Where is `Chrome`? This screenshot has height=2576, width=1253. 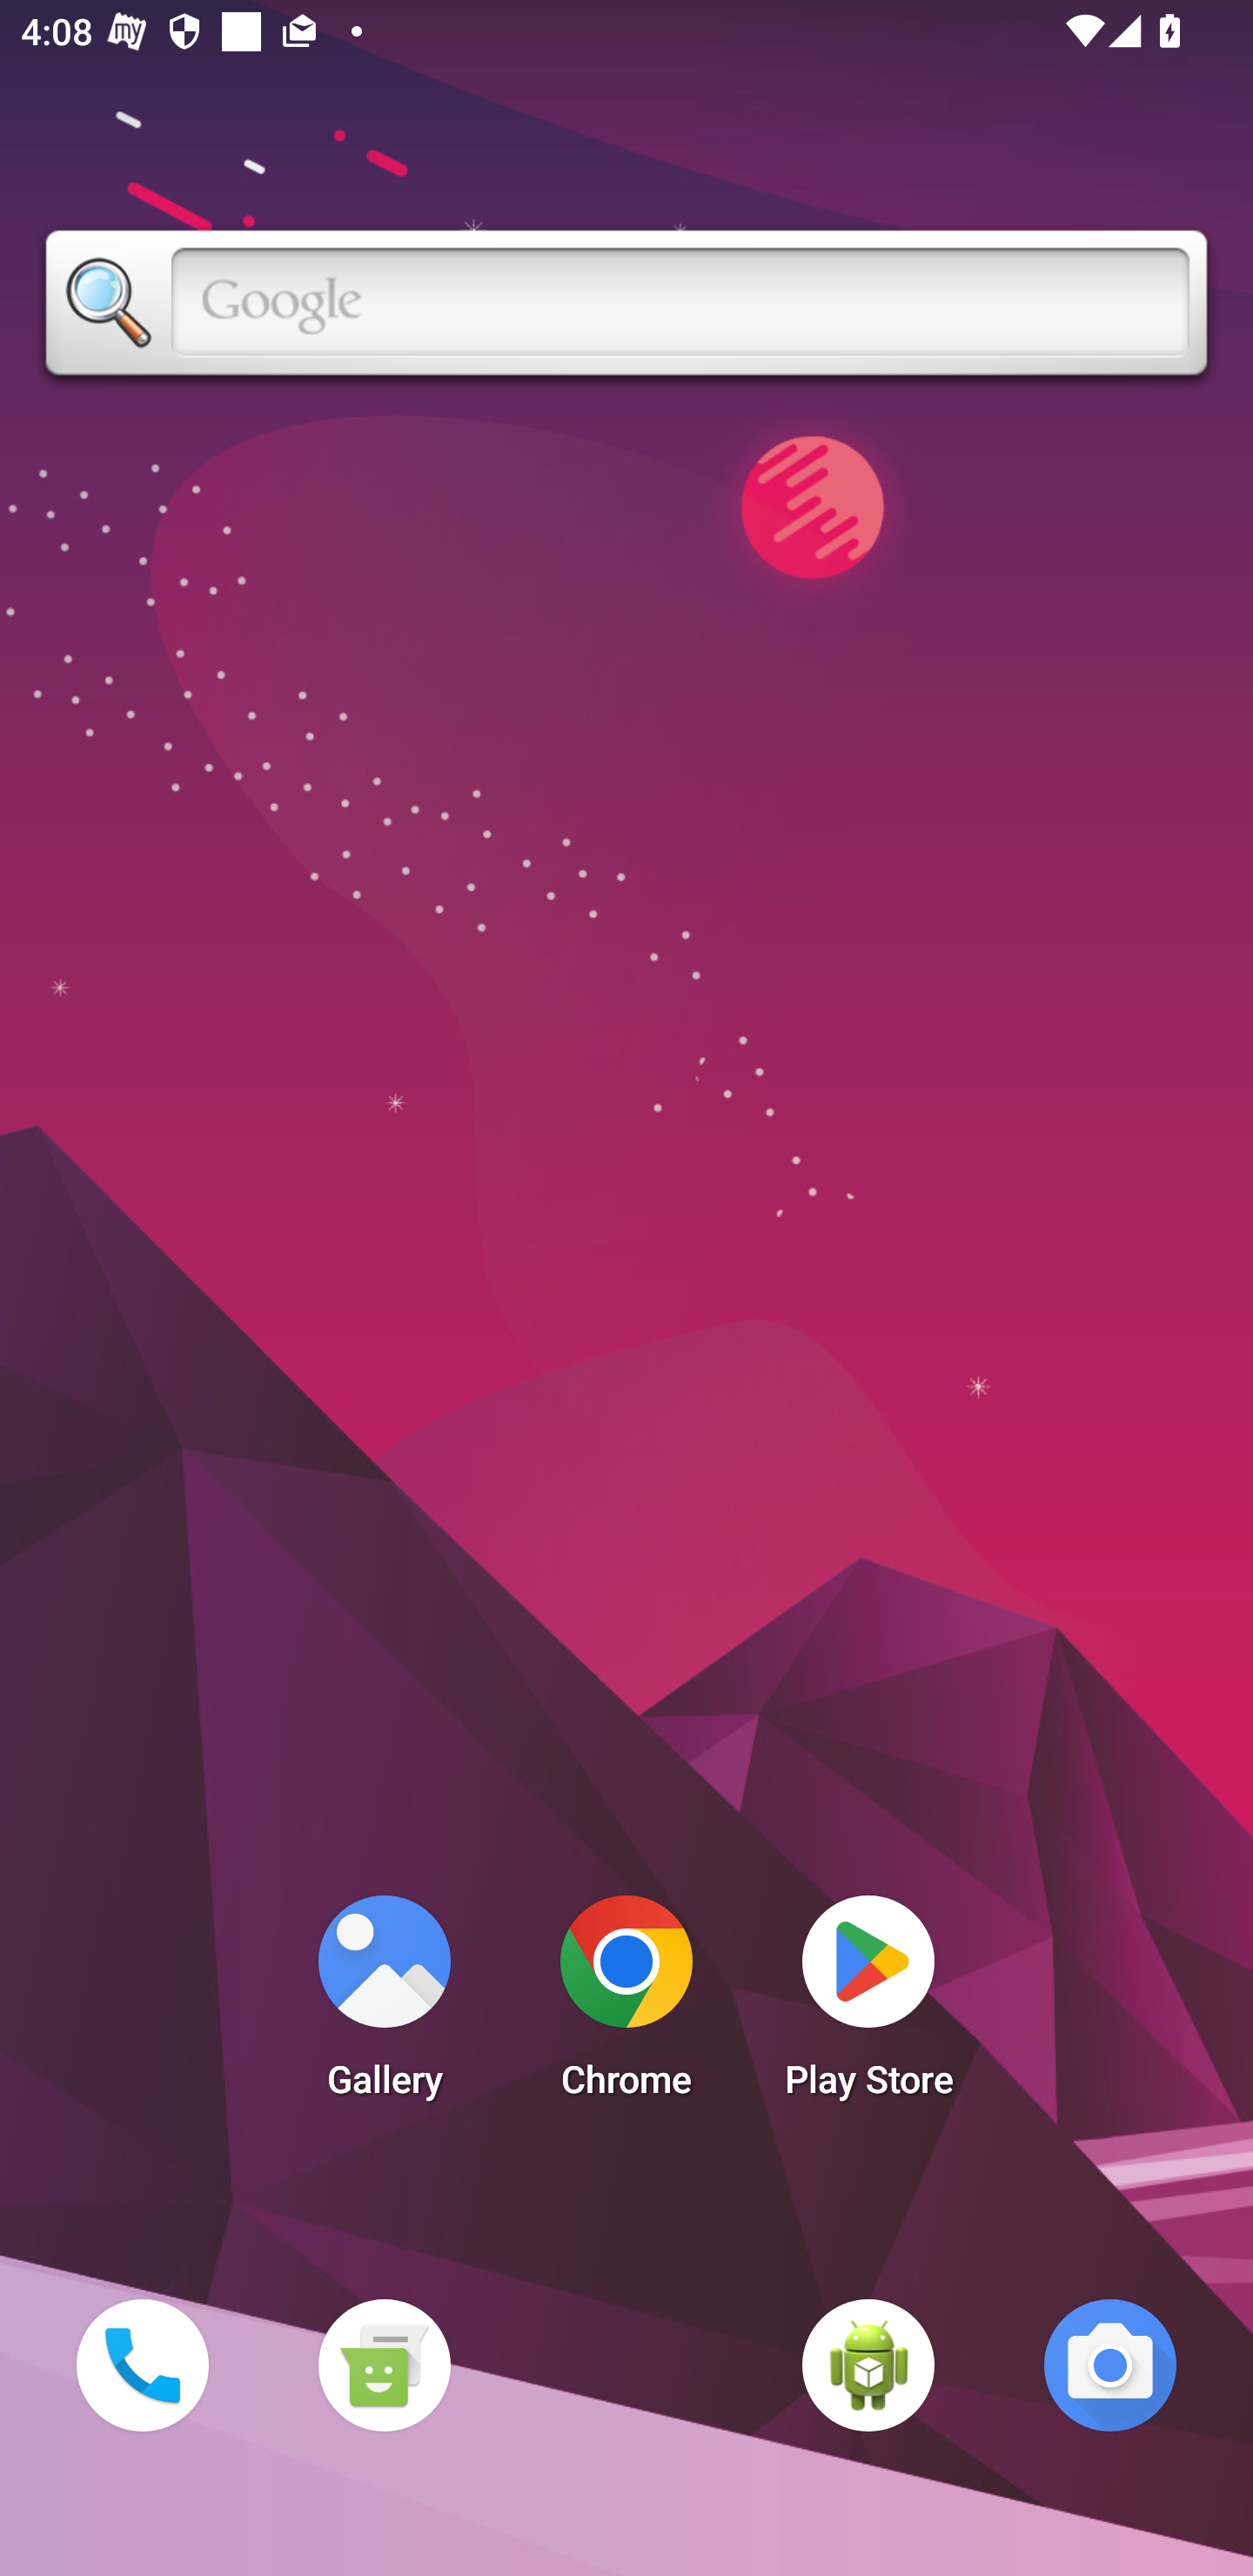 Chrome is located at coordinates (626, 2005).